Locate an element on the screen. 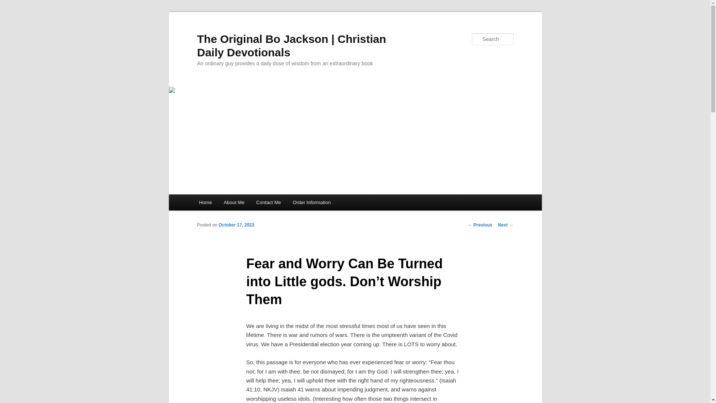  Home is located at coordinates (205, 202).